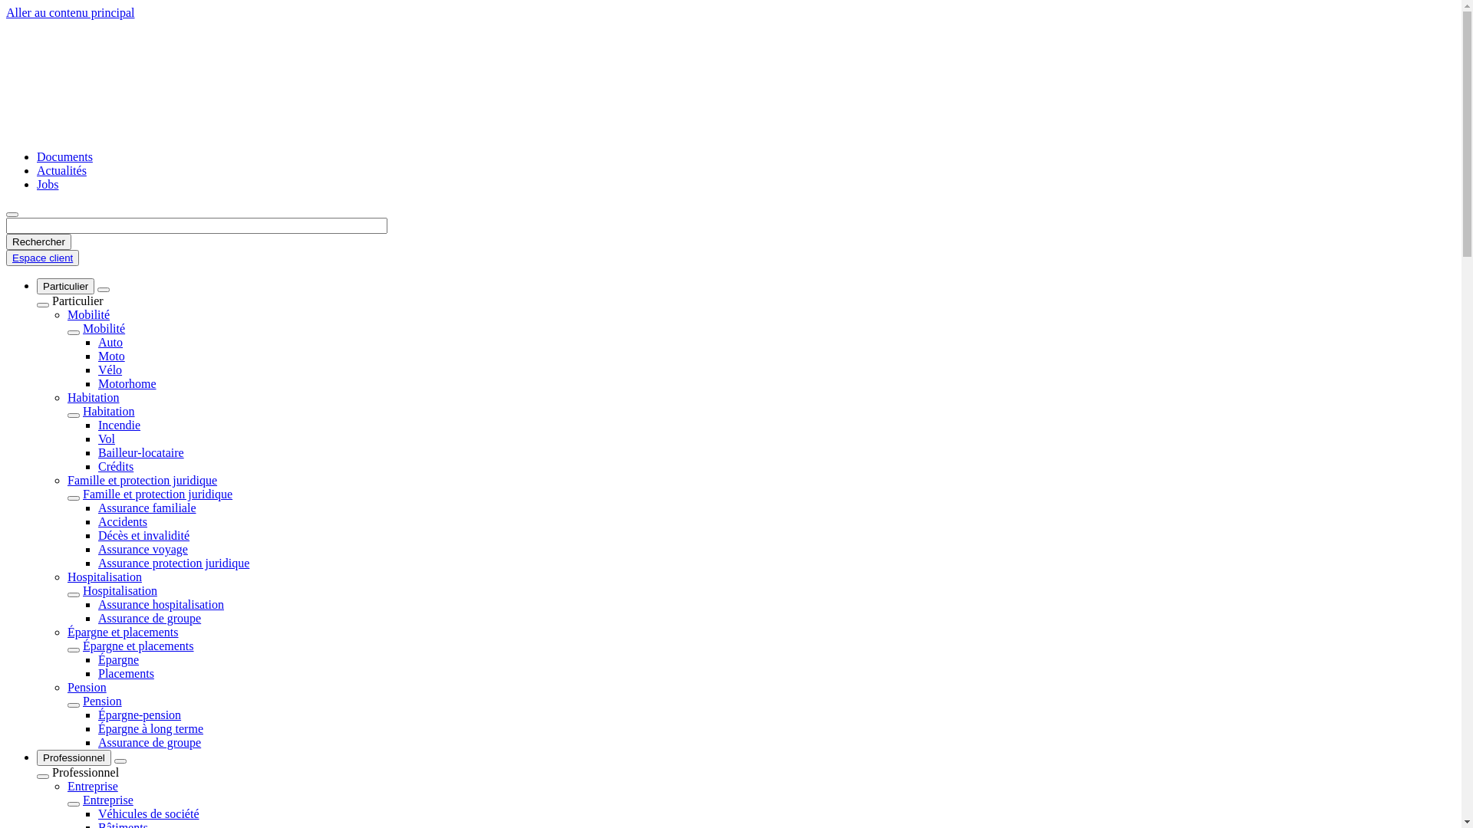 This screenshot has height=828, width=1473. I want to click on Accidents, so click(123, 521).